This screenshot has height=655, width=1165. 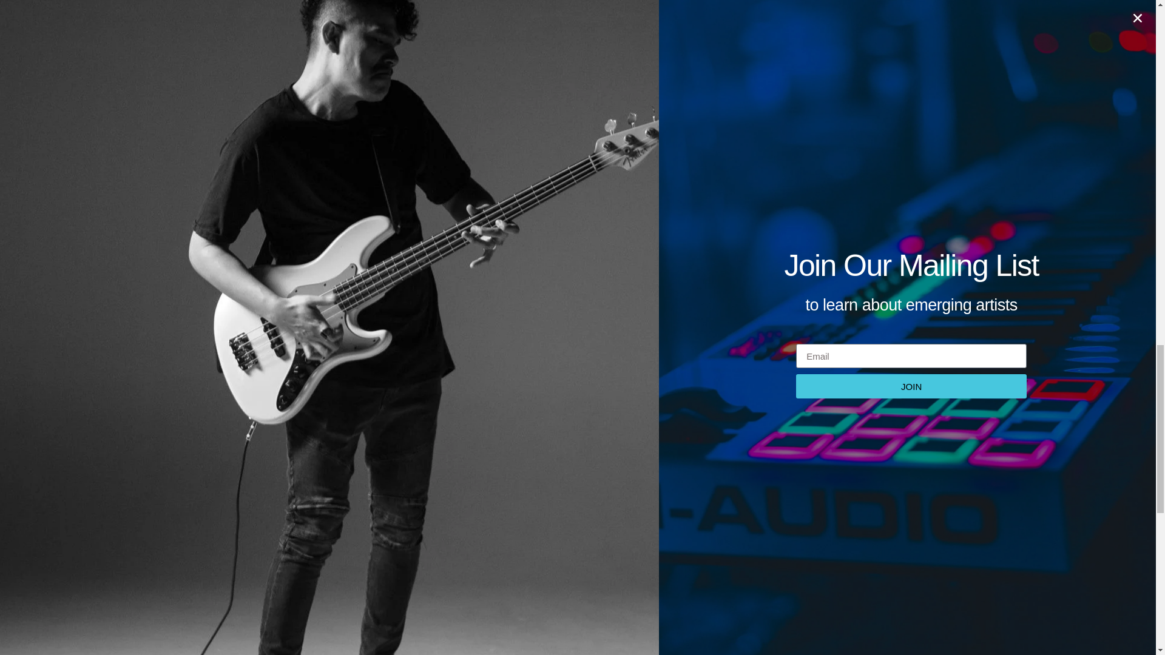 What do you see at coordinates (434, 138) in the screenshot?
I see `Spotify` at bounding box center [434, 138].